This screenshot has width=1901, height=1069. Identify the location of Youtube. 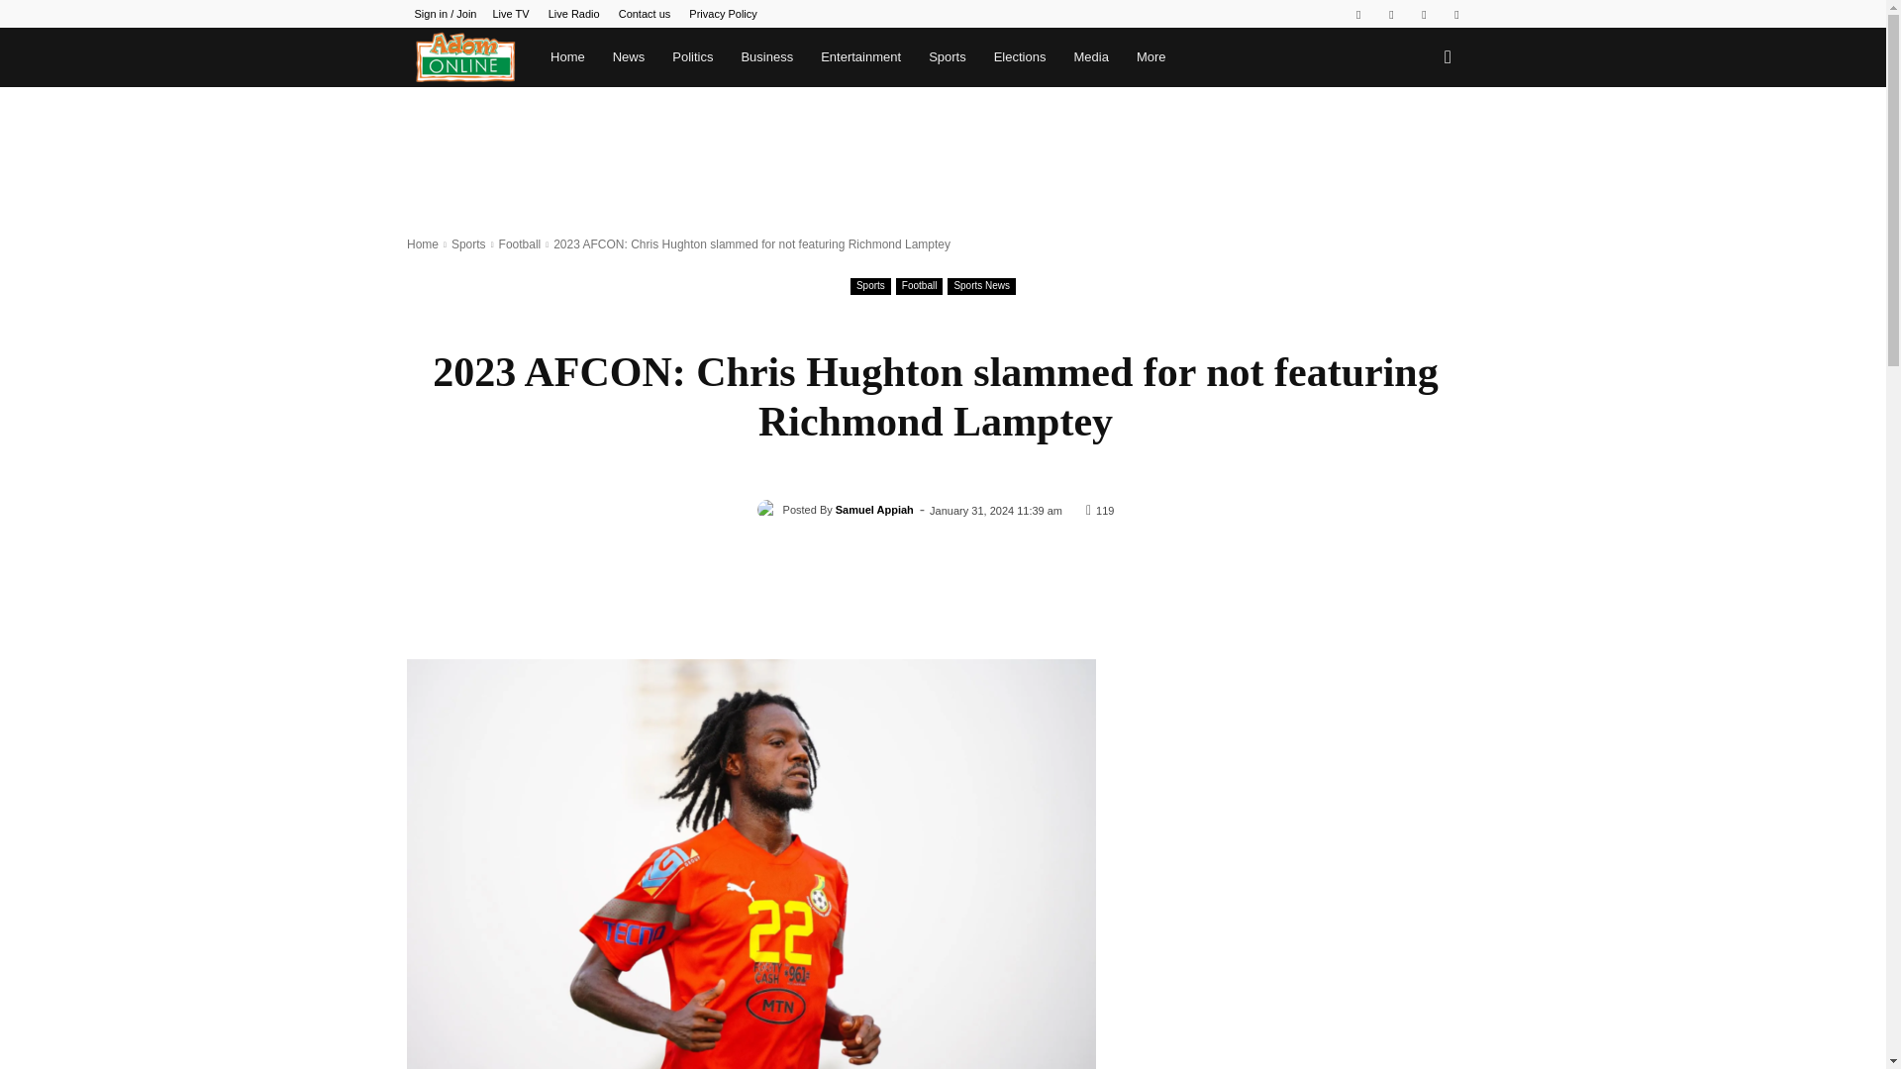
(1455, 14).